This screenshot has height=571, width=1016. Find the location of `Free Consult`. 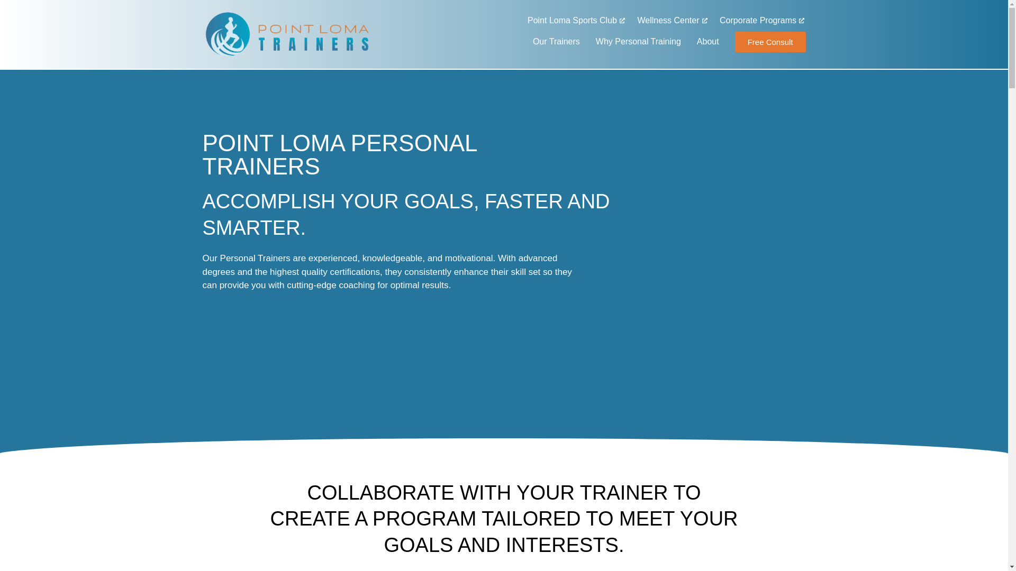

Free Consult is located at coordinates (770, 42).